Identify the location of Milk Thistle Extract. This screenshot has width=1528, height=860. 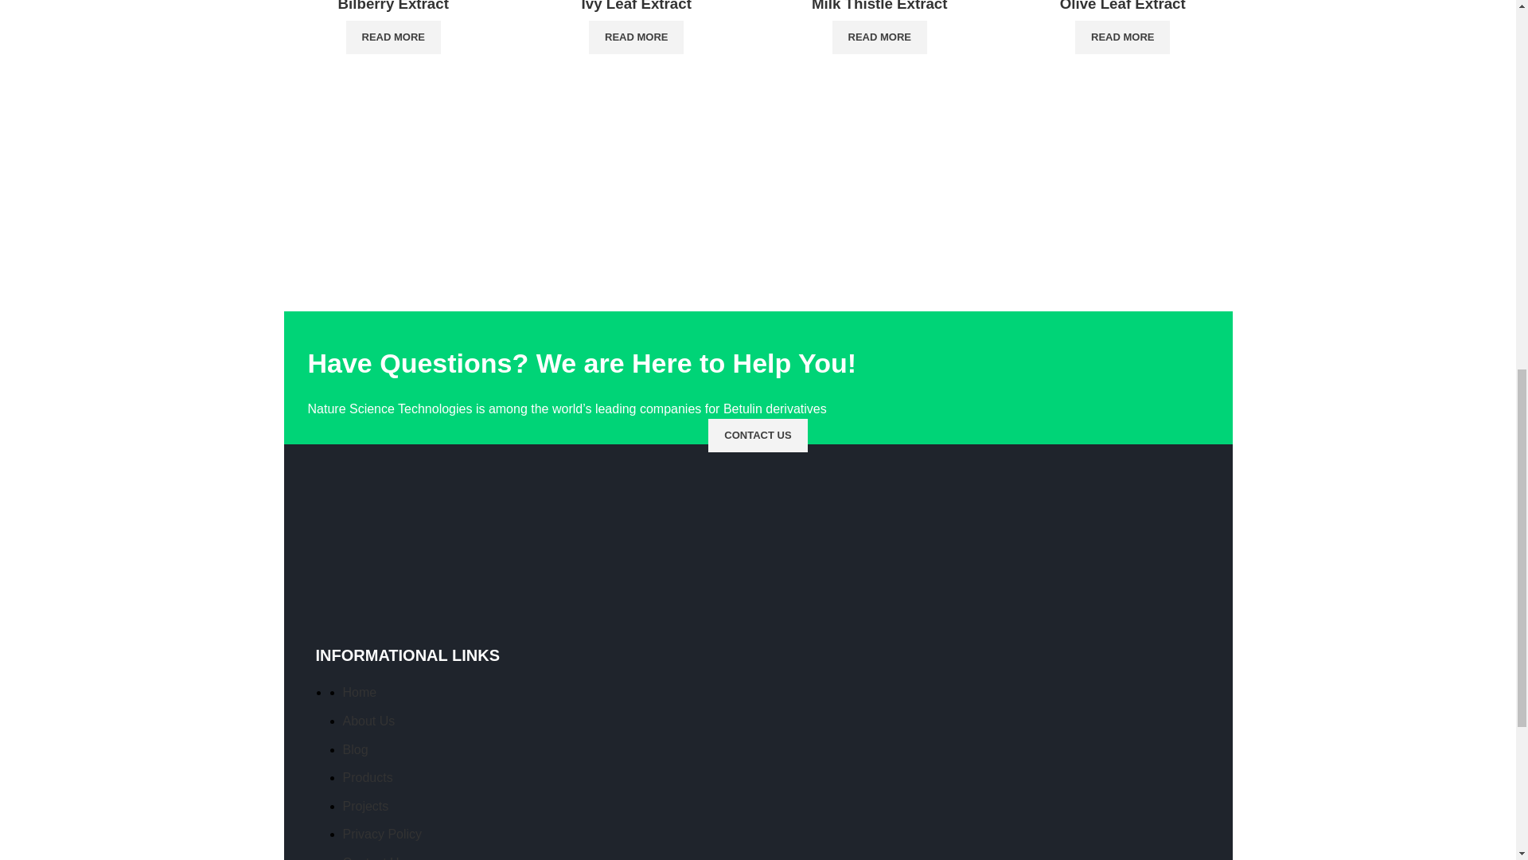
(879, 6).